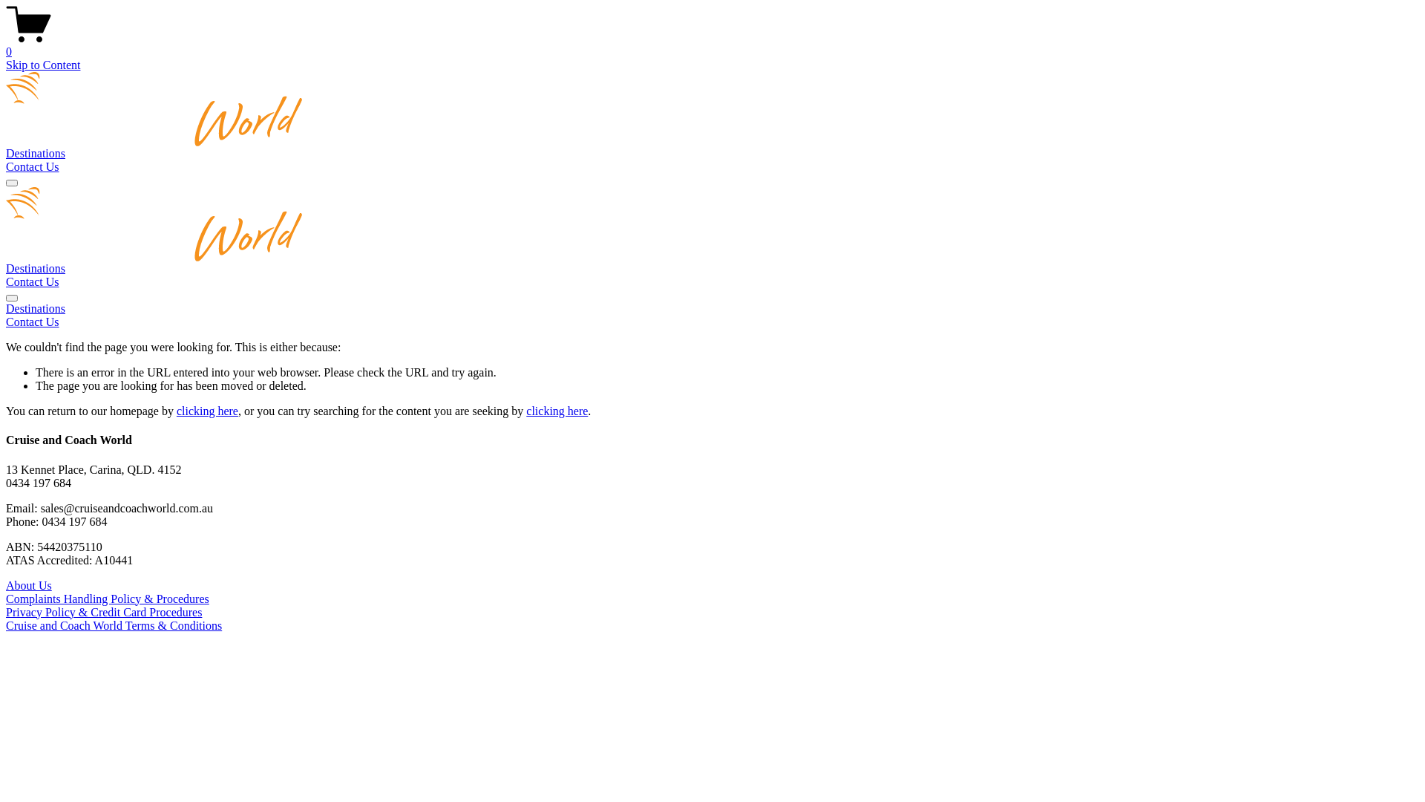  Describe the element at coordinates (36, 269) in the screenshot. I see `Destinations` at that location.